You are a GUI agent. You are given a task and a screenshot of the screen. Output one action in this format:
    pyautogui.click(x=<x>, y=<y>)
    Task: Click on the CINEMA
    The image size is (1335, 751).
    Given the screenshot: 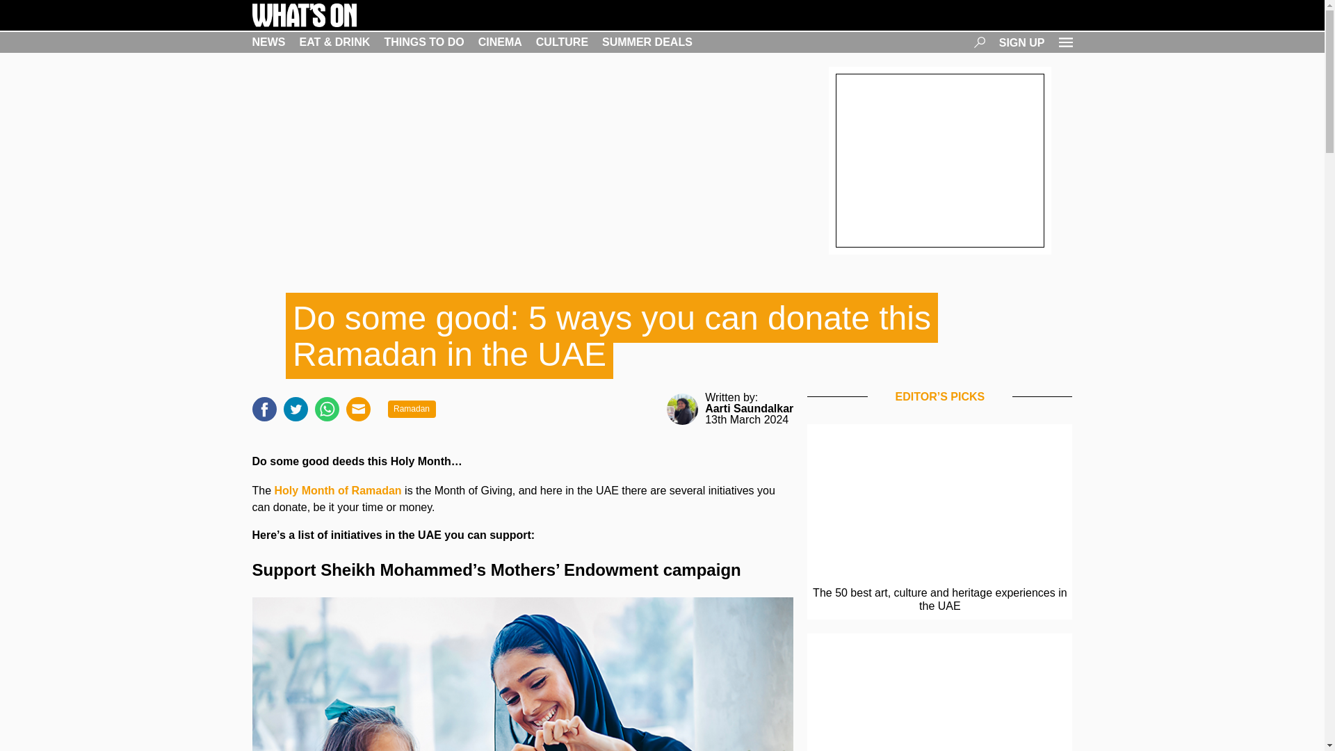 What is the action you would take?
    pyautogui.click(x=499, y=42)
    